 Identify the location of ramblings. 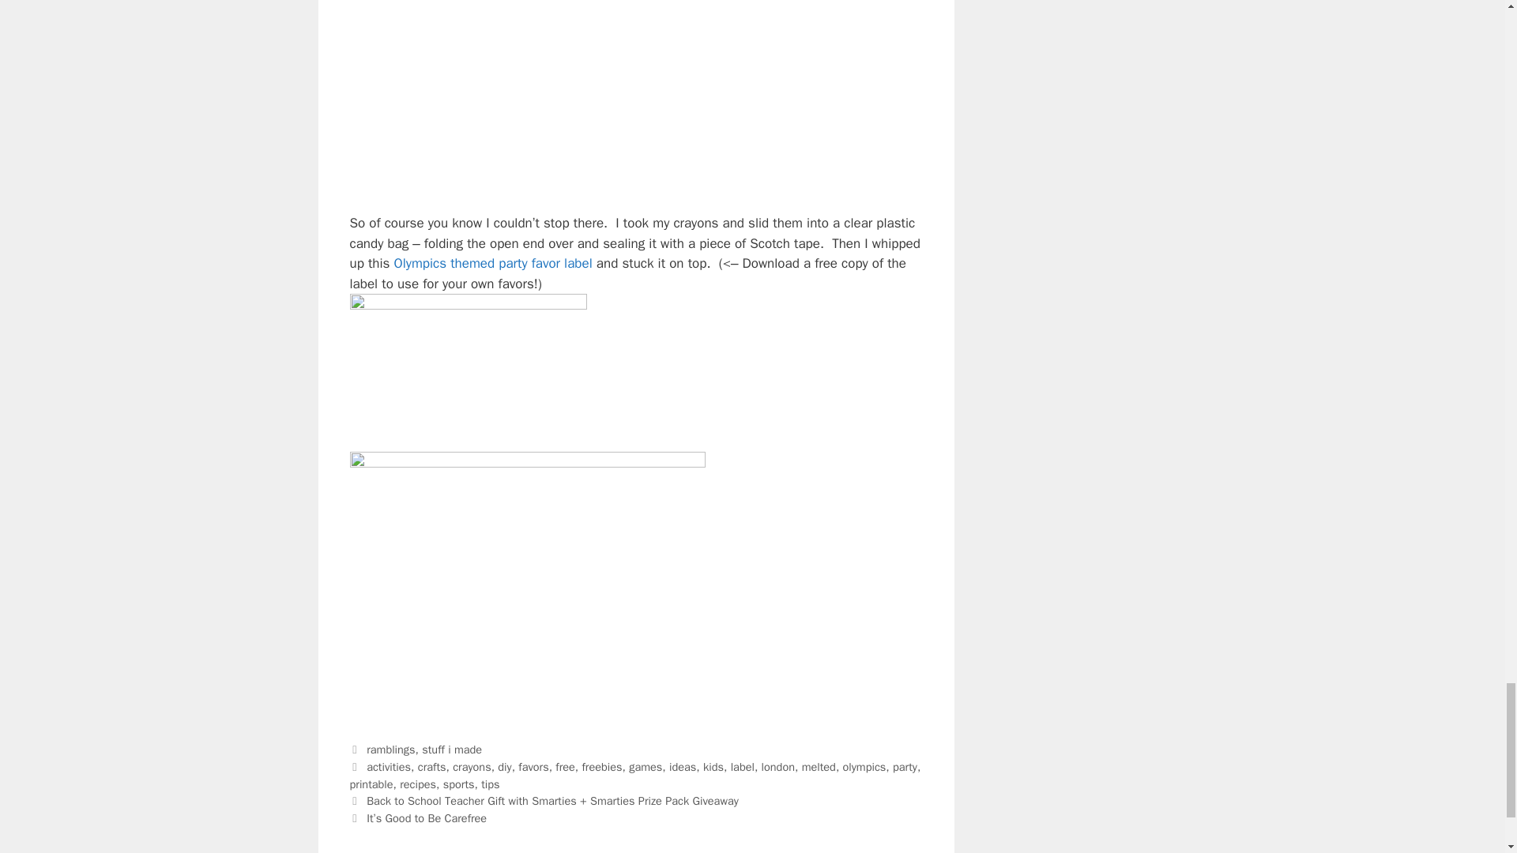
(390, 749).